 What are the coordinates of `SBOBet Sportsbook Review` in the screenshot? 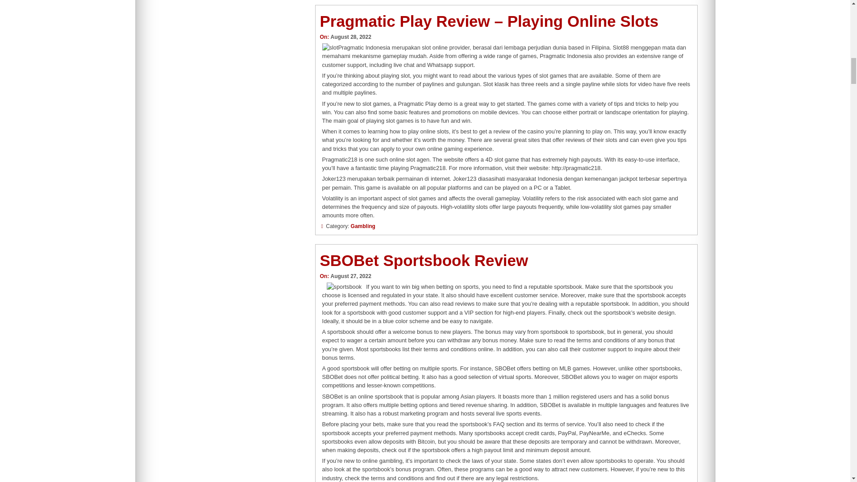 It's located at (424, 260).